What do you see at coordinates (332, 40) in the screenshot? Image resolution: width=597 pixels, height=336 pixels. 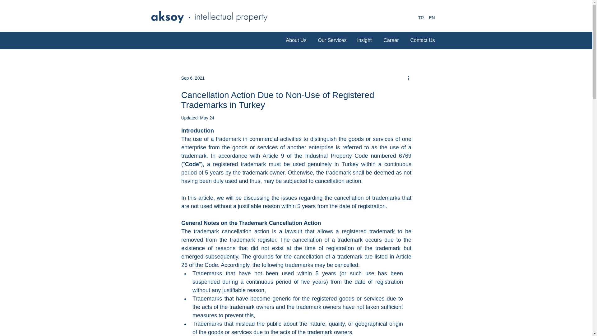 I see `Our Services` at bounding box center [332, 40].